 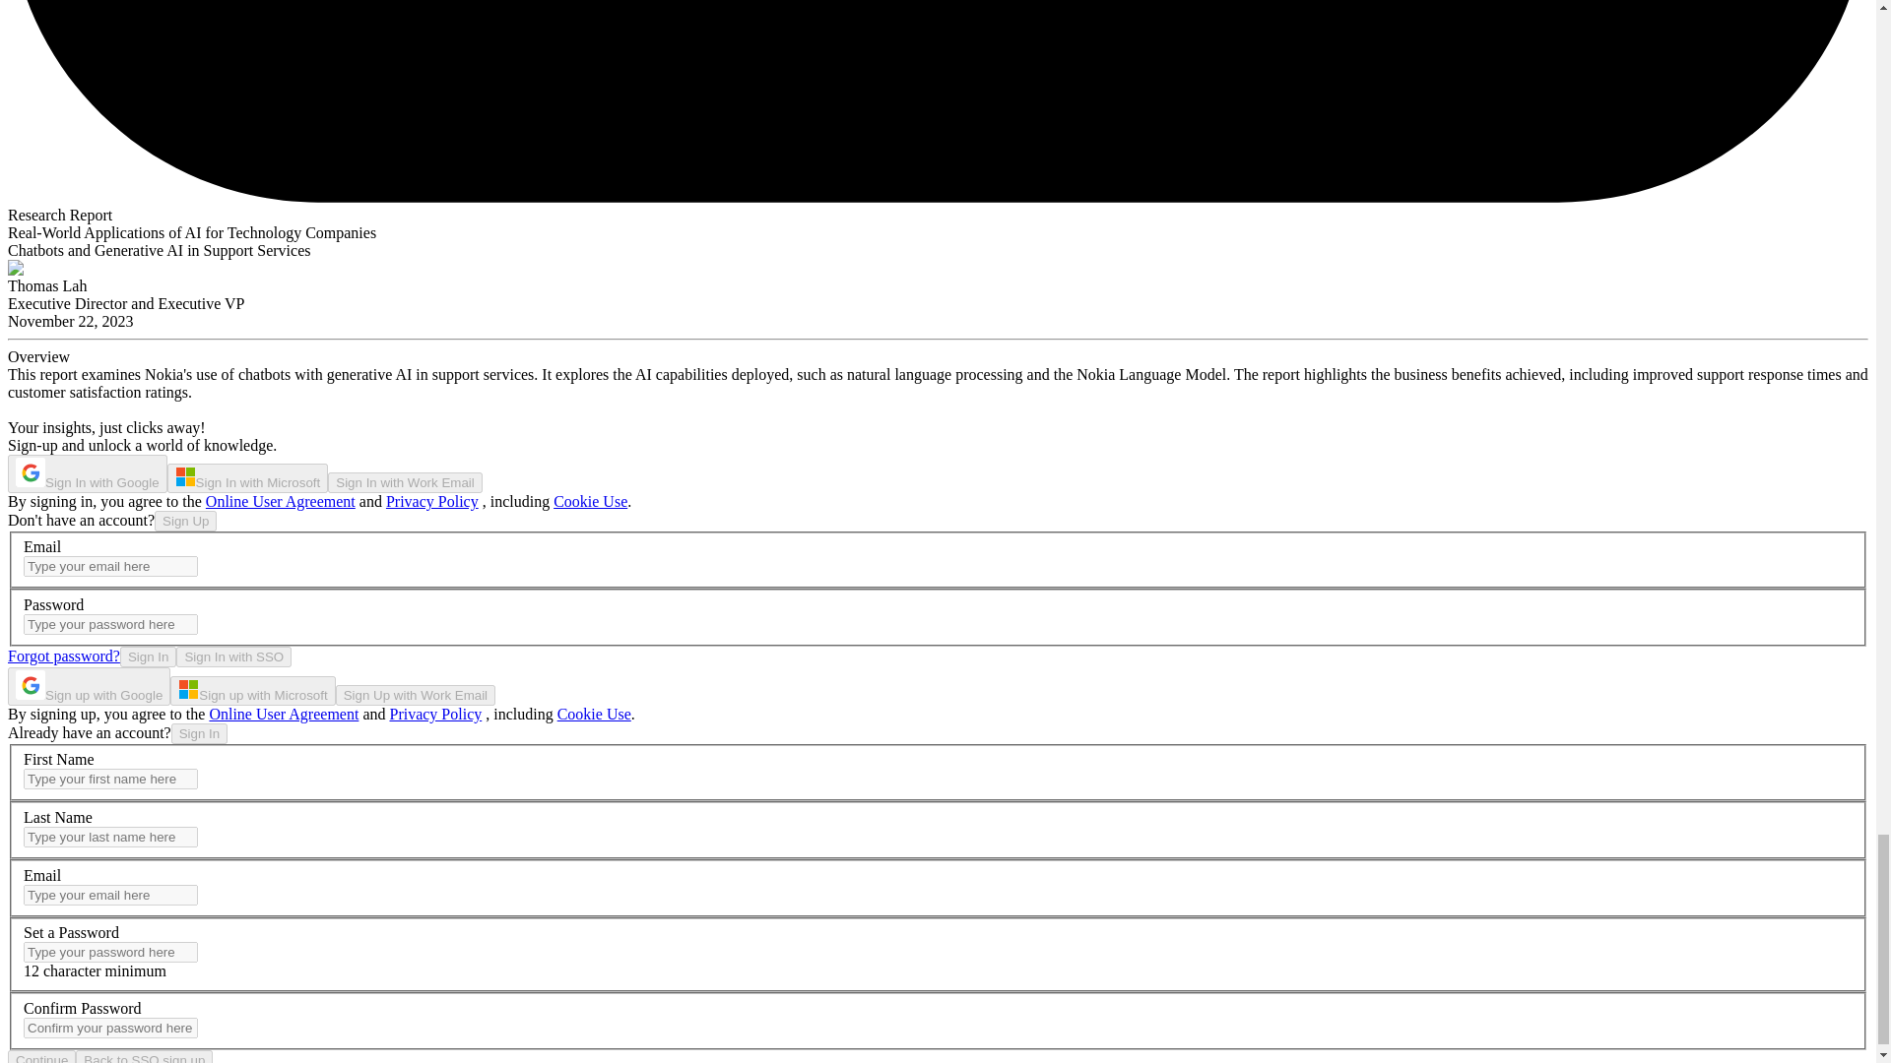 What do you see at coordinates (185, 522) in the screenshot?
I see `Sign Up` at bounding box center [185, 522].